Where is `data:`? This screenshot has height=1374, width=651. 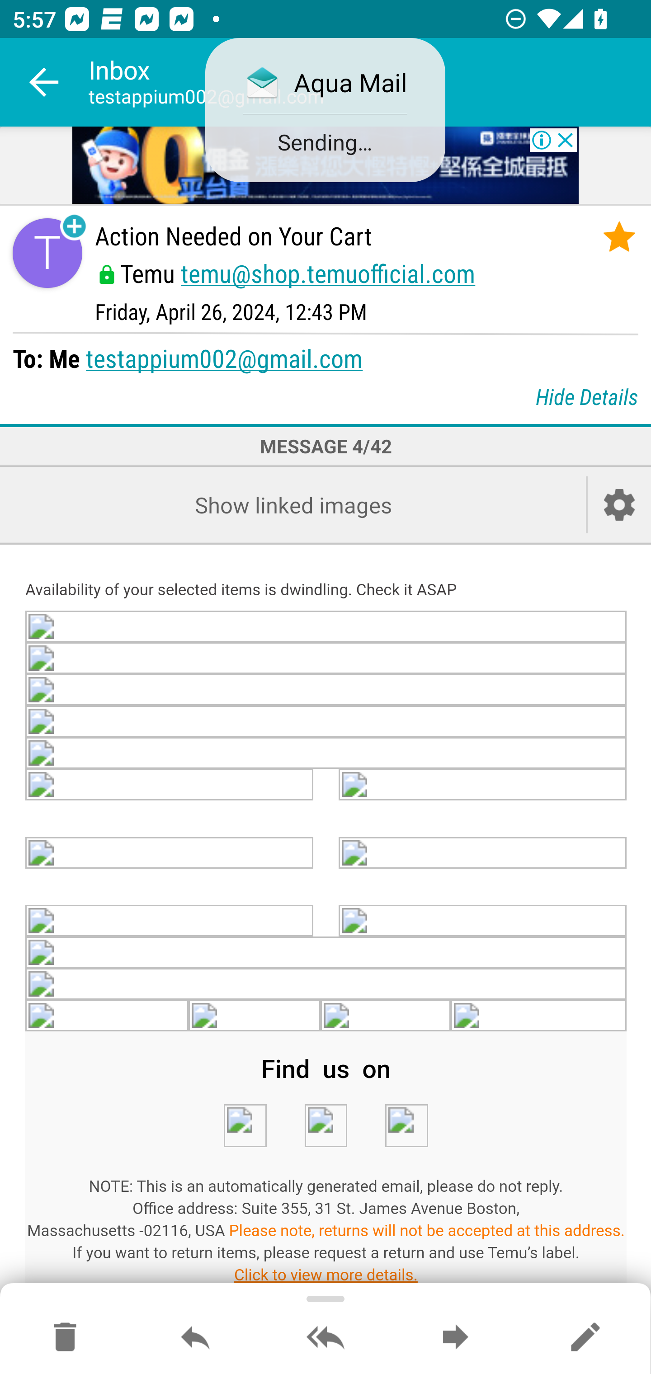 data: is located at coordinates (386, 1016).